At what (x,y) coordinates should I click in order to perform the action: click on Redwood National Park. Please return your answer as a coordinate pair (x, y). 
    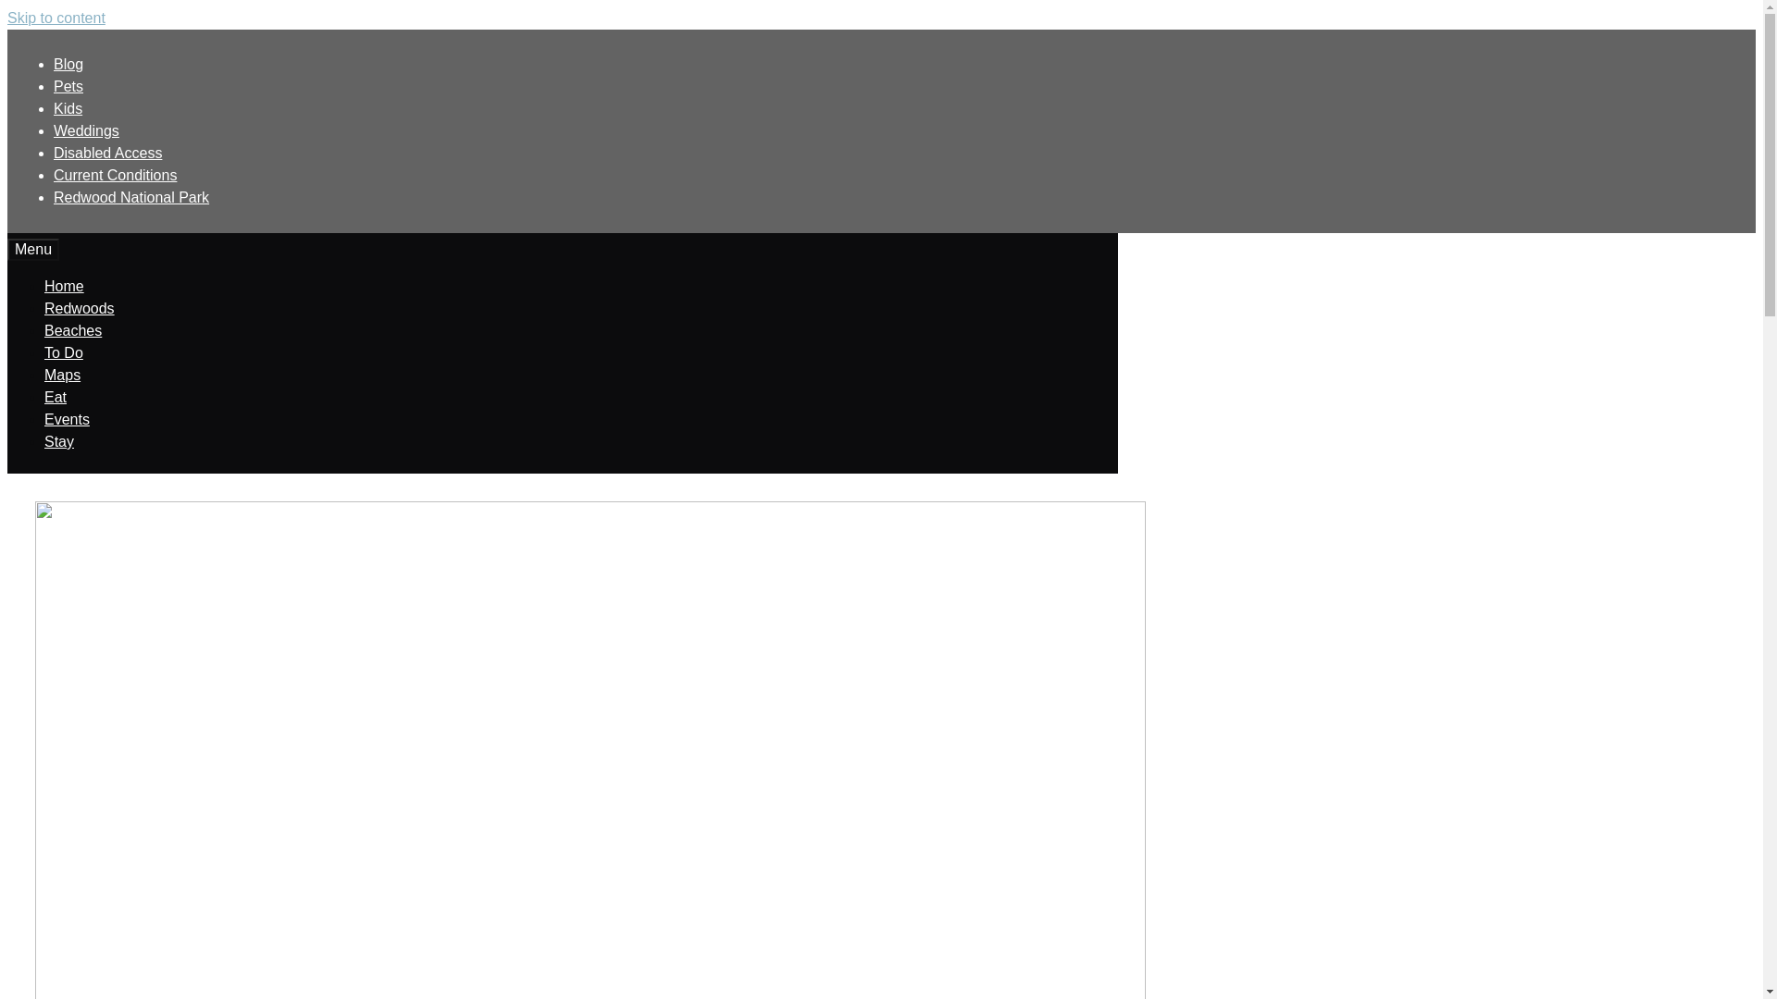
    Looking at the image, I should click on (1375, 18).